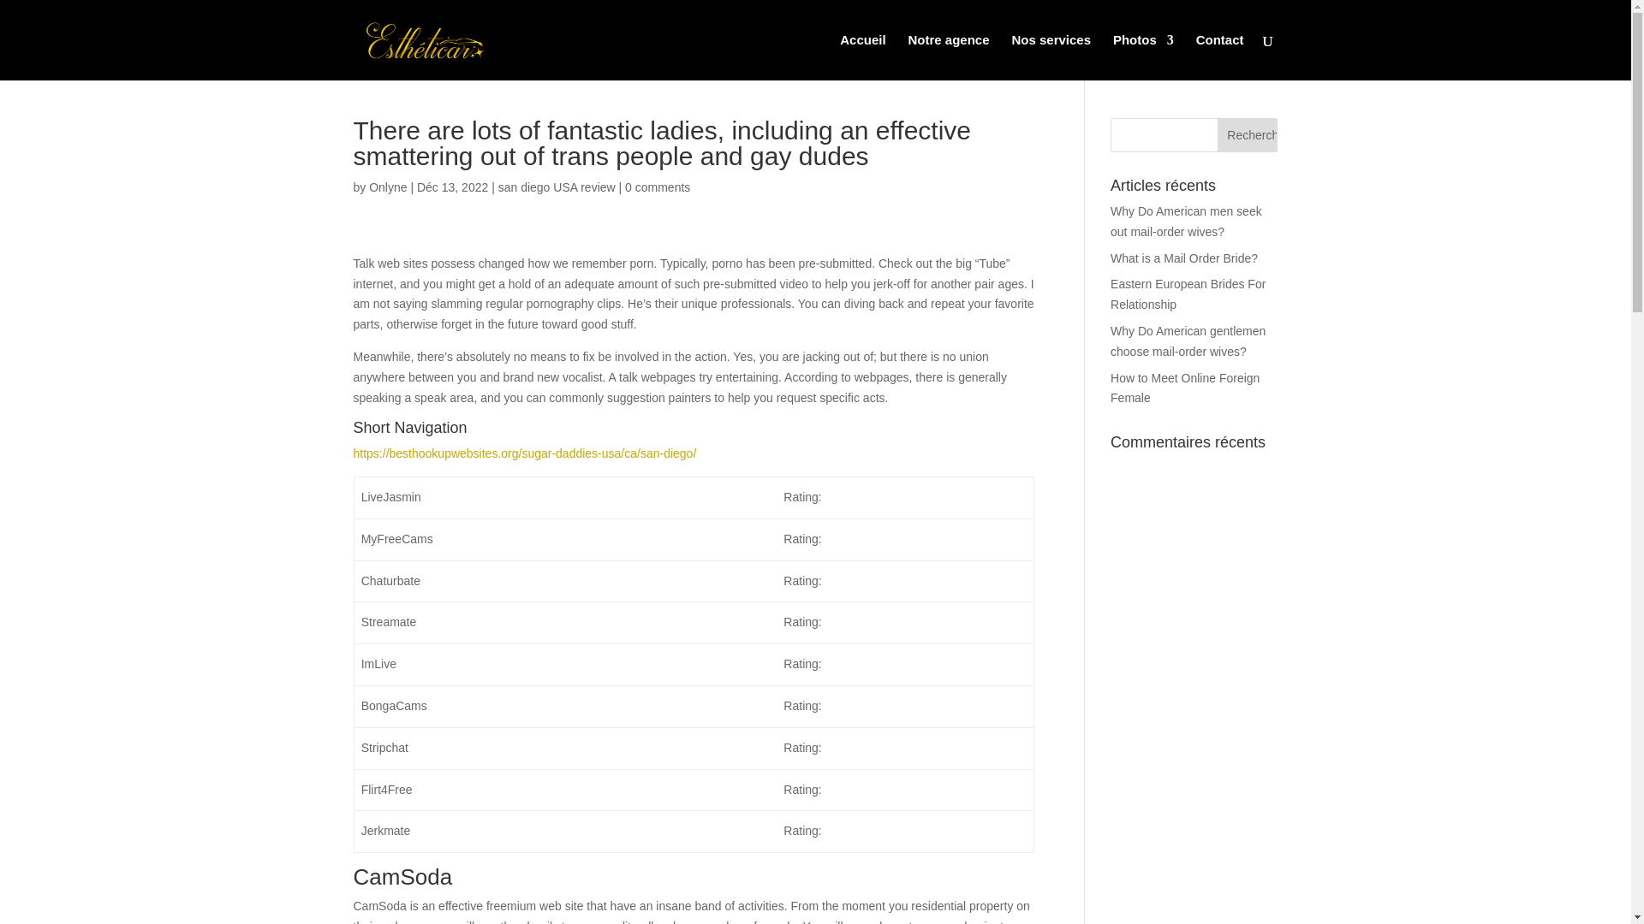  I want to click on san diego USA review, so click(557, 187).